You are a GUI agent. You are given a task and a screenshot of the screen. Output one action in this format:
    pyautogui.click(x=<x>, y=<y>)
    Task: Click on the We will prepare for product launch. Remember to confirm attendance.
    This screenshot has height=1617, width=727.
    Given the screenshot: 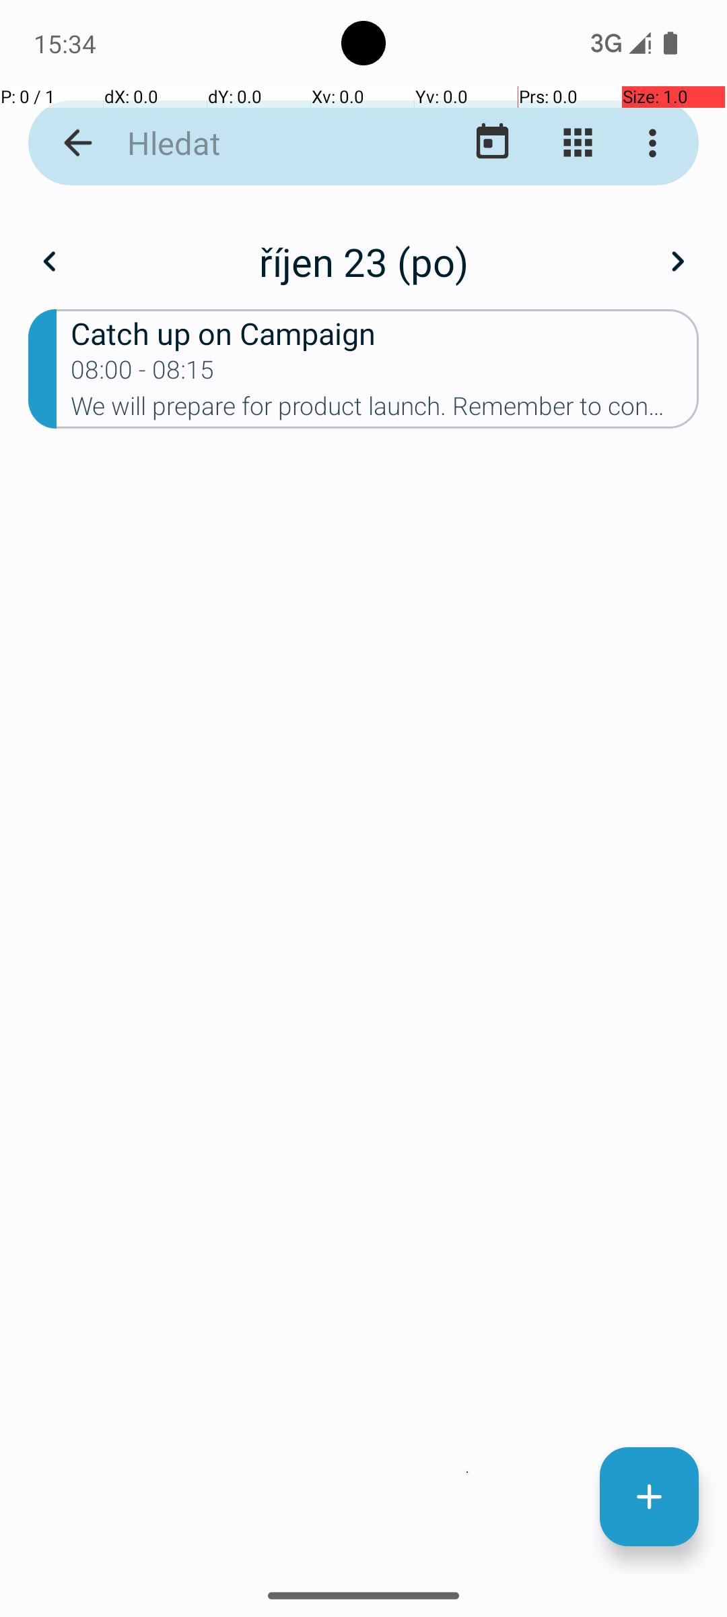 What is the action you would take?
    pyautogui.click(x=385, y=410)
    